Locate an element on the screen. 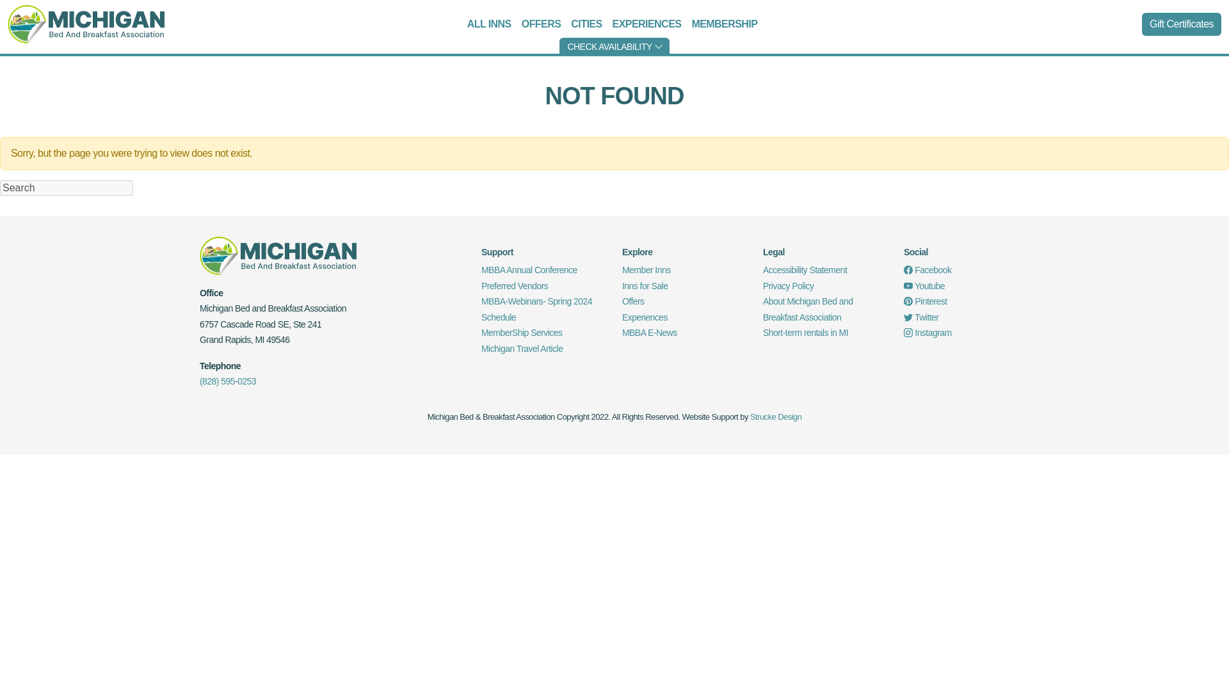 The image size is (1229, 691). CHECK AVAILABILITY is located at coordinates (613, 46).